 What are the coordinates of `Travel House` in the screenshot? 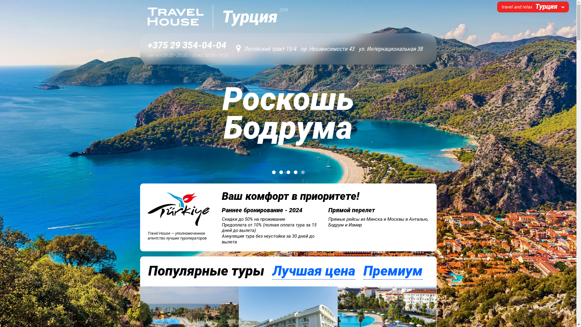 It's located at (176, 17).